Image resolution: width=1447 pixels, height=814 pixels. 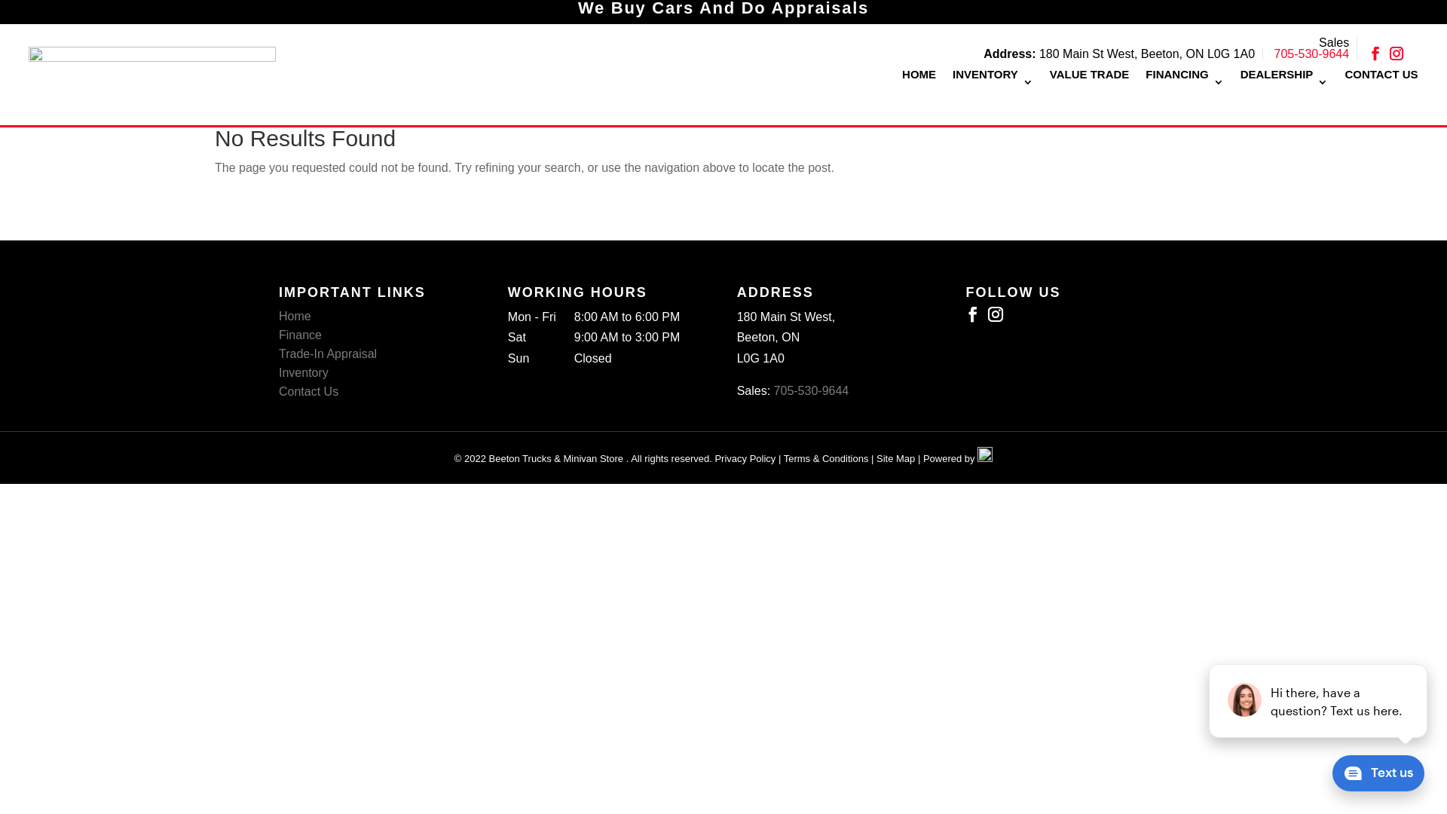 I want to click on Trade-In Appraisal, so click(x=328, y=354).